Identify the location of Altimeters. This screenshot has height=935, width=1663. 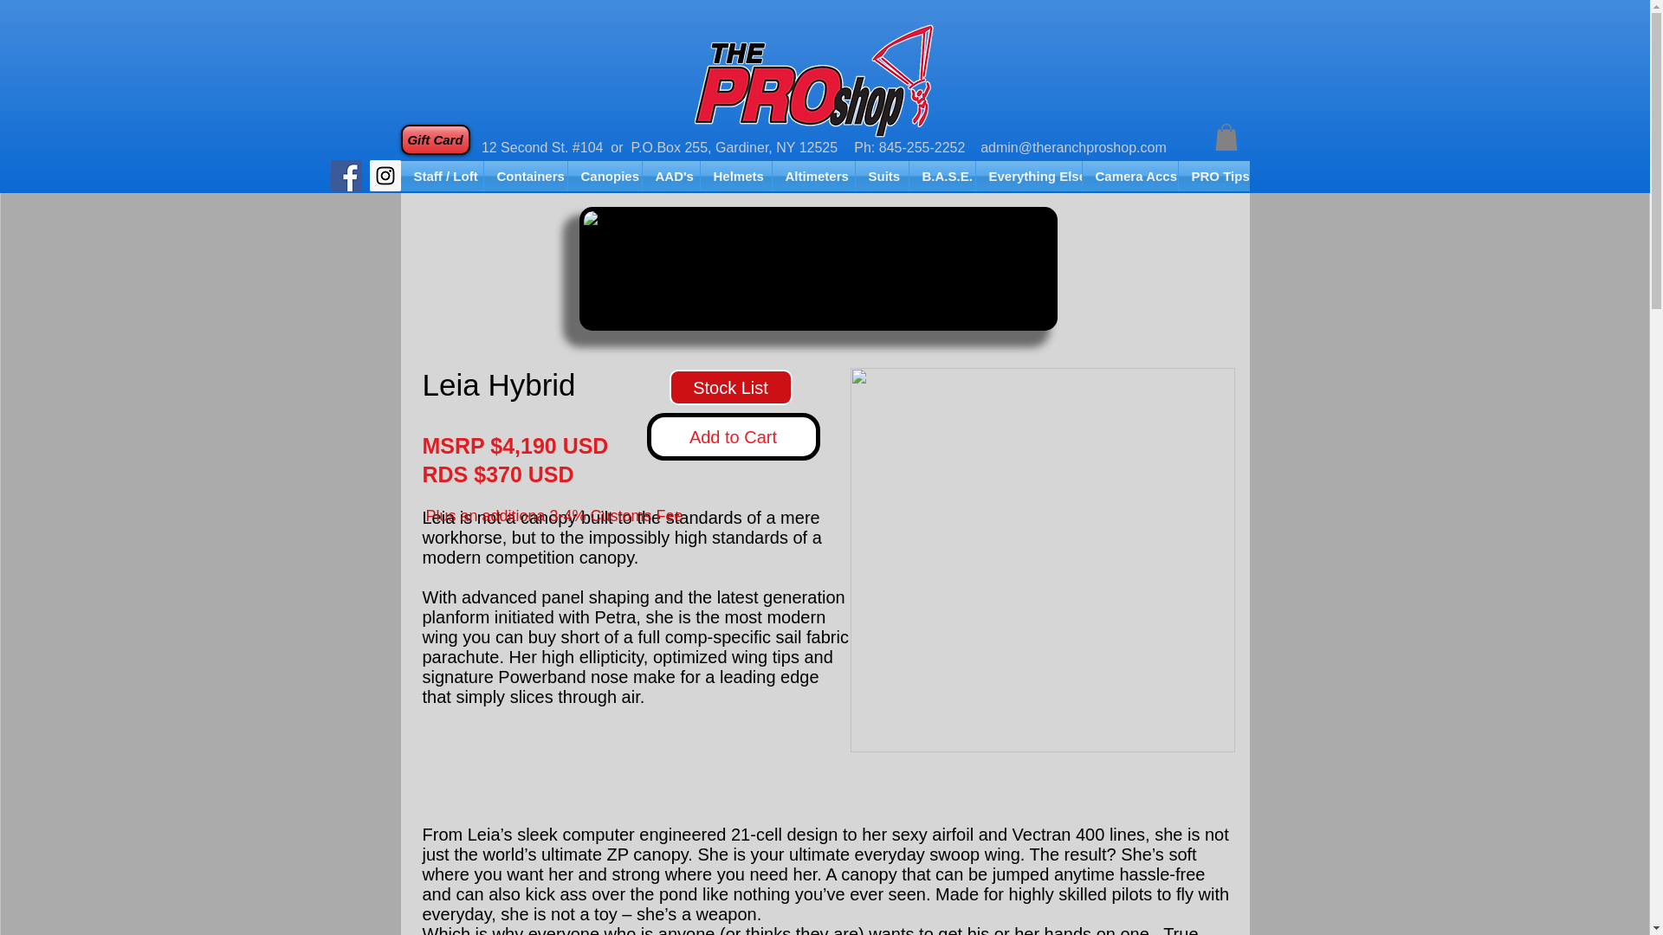
(813, 176).